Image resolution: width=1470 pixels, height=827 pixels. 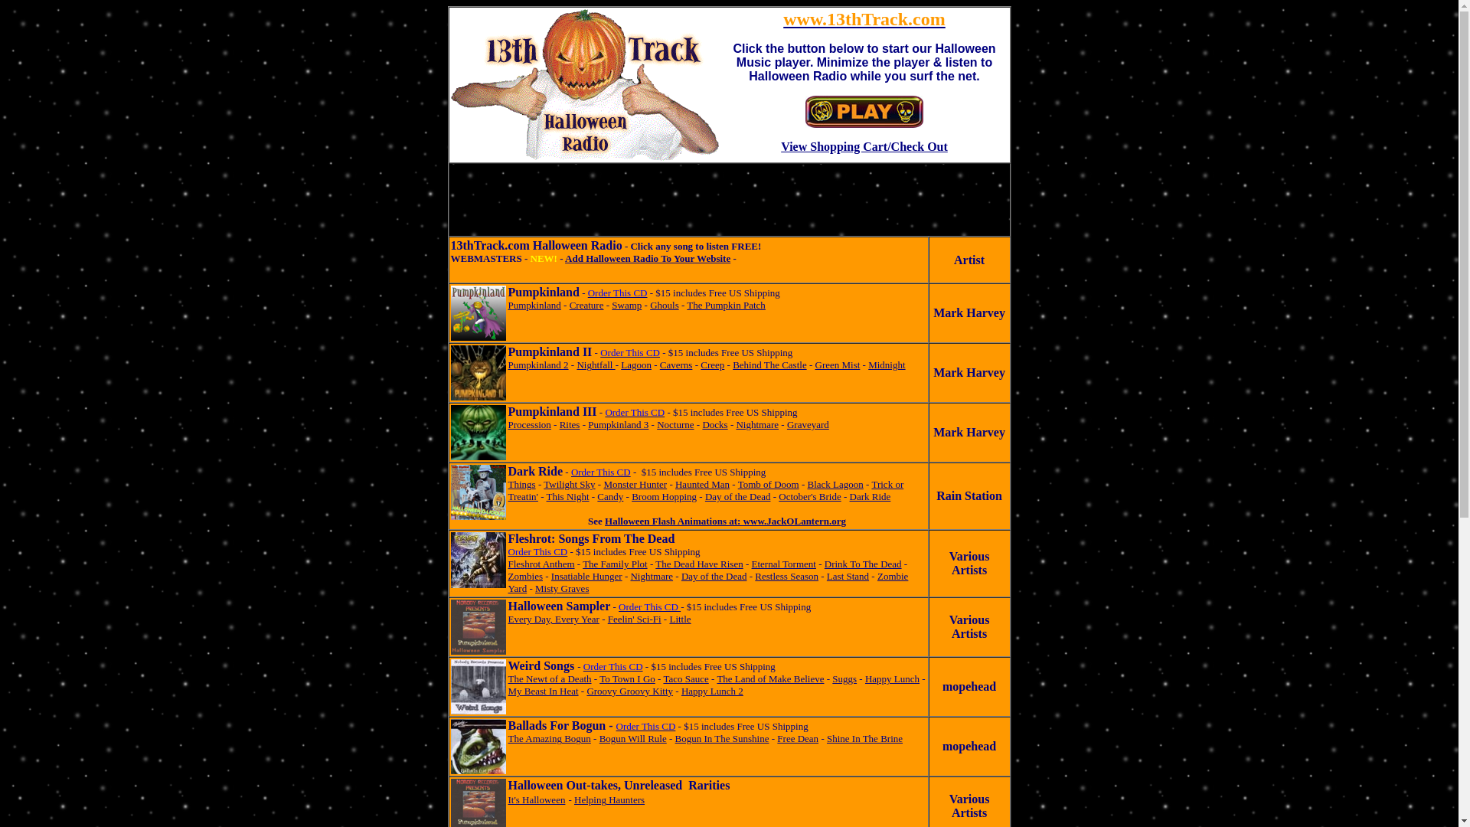 I want to click on Candy, so click(x=610, y=496).